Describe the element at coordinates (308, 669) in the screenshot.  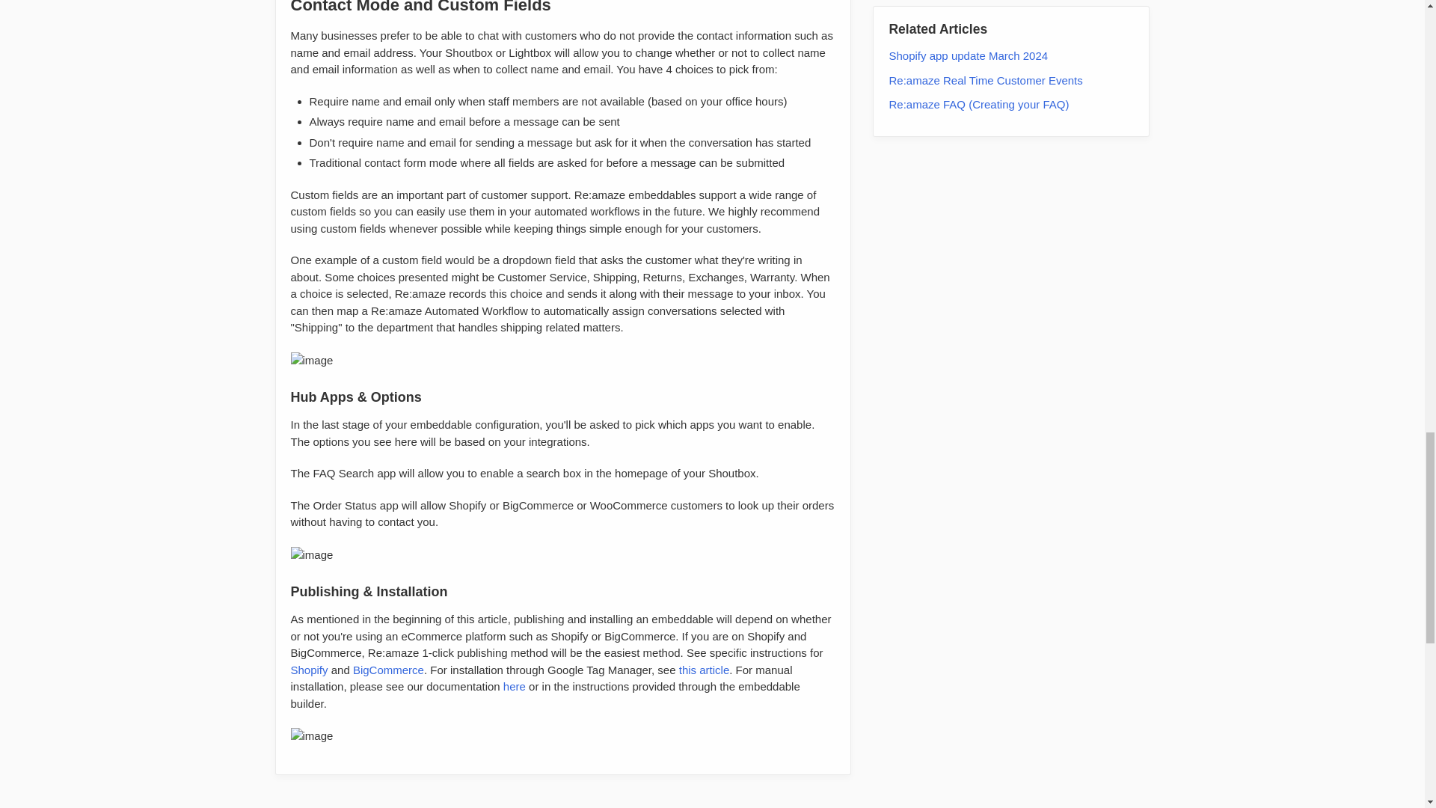
I see `Shopify` at that location.